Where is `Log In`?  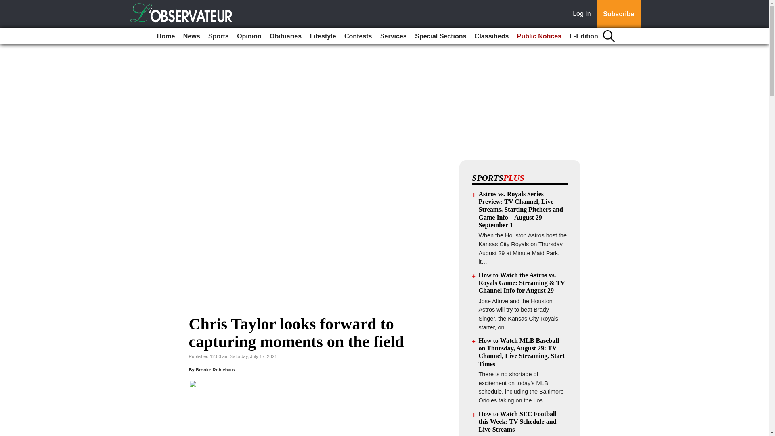
Log In is located at coordinates (583, 14).